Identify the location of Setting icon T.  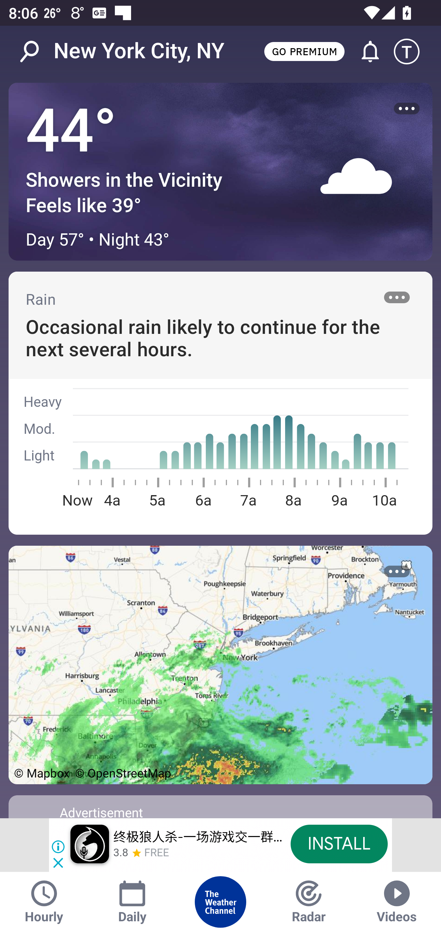
(412, 52).